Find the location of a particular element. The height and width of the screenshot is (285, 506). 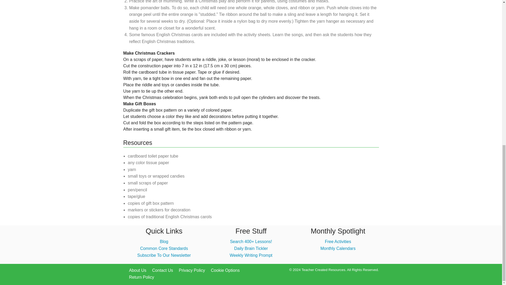

Monthly Calendars is located at coordinates (338, 249).